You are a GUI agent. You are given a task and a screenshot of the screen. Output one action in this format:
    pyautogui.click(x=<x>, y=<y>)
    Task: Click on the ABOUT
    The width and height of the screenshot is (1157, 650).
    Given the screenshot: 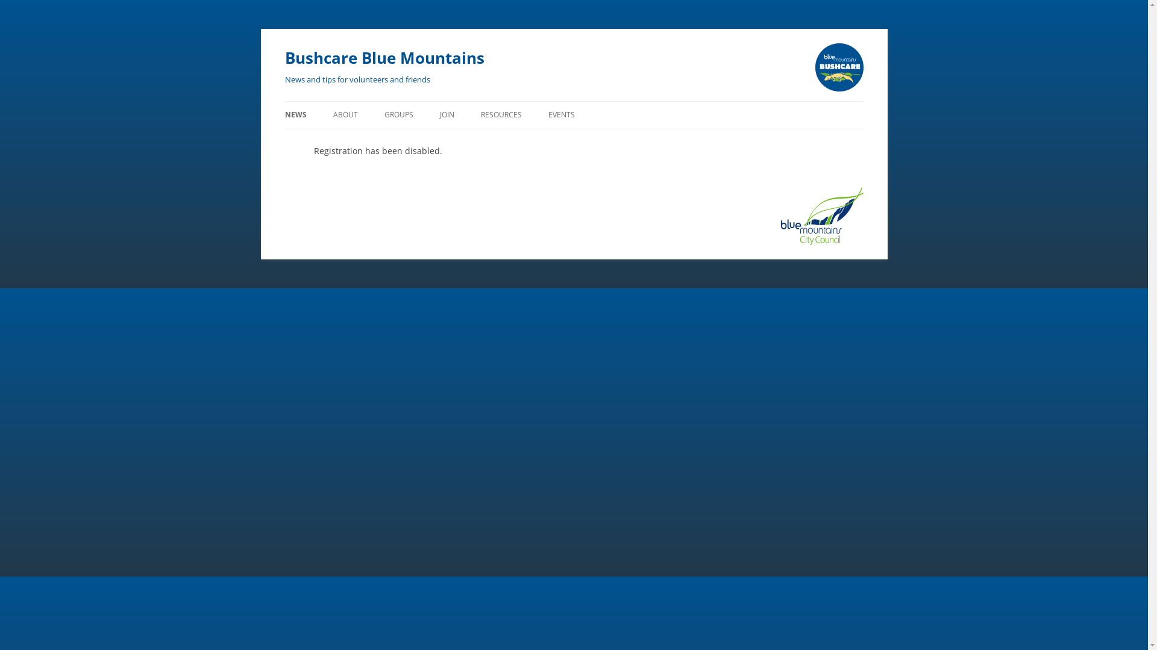 What is the action you would take?
    pyautogui.click(x=345, y=115)
    